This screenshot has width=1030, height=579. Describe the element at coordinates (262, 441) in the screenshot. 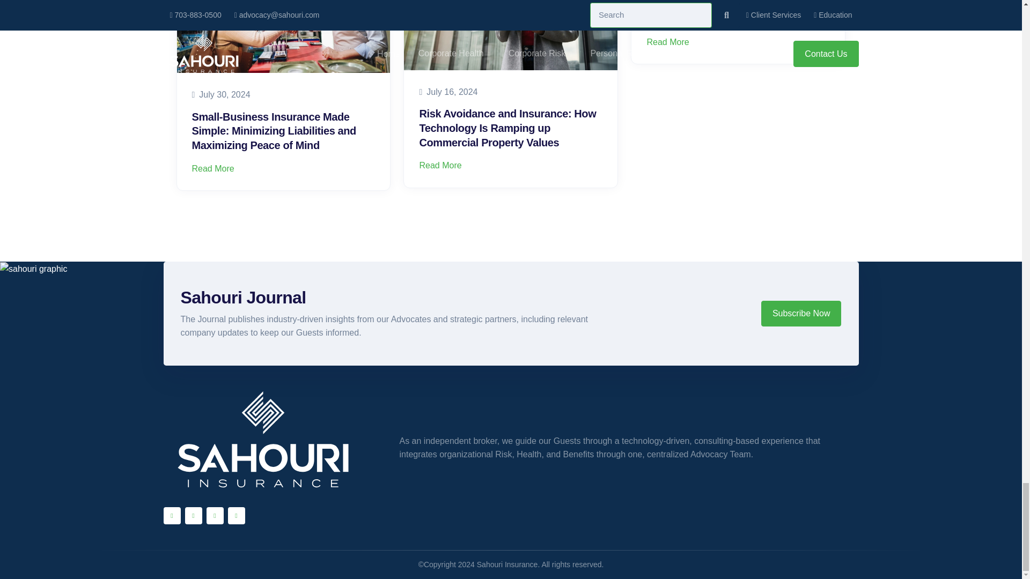

I see `Sahouri Insurance` at that location.